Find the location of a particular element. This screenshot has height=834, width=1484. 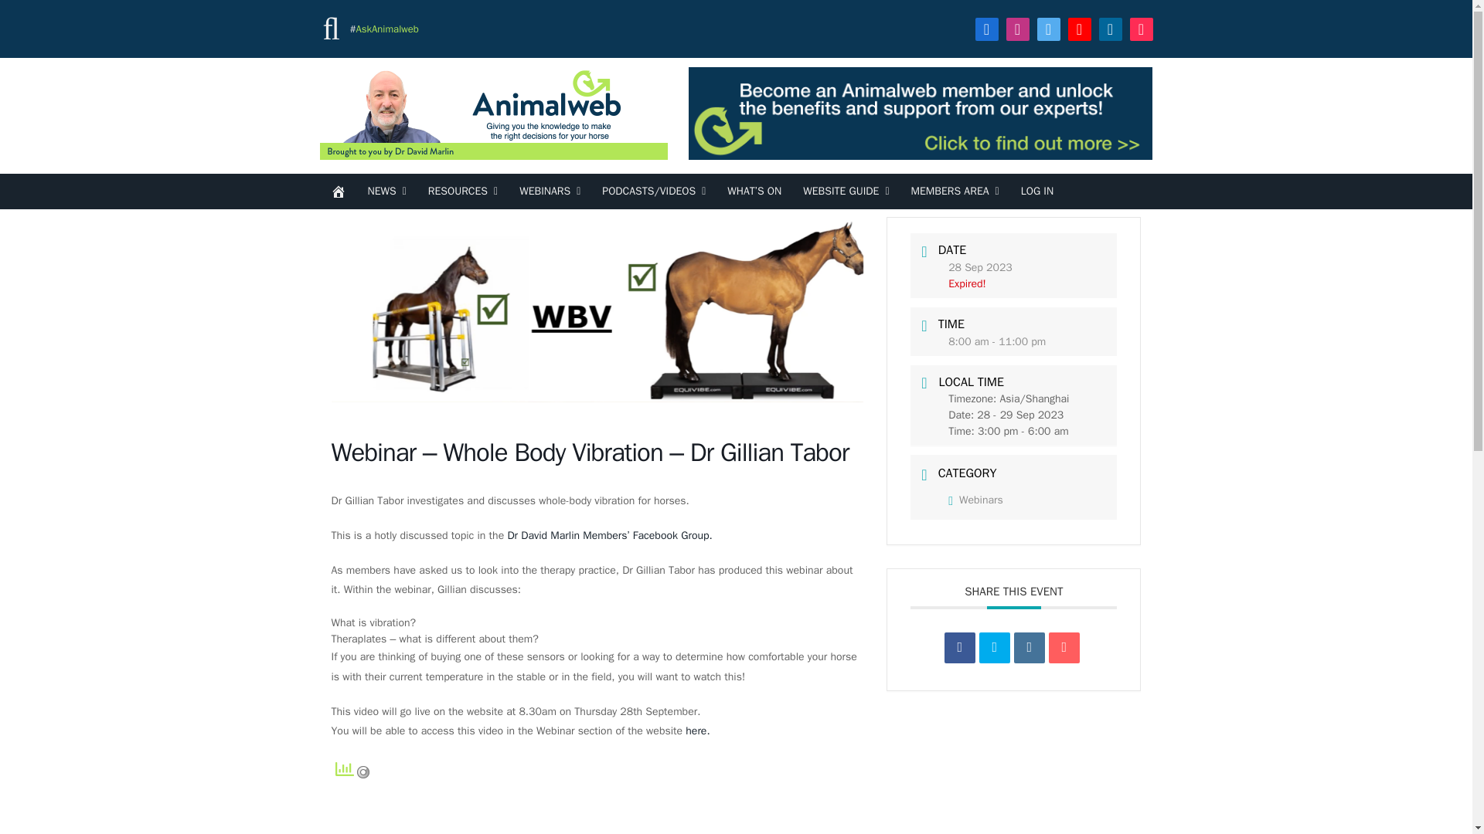

WEBINARS is located at coordinates (550, 192).